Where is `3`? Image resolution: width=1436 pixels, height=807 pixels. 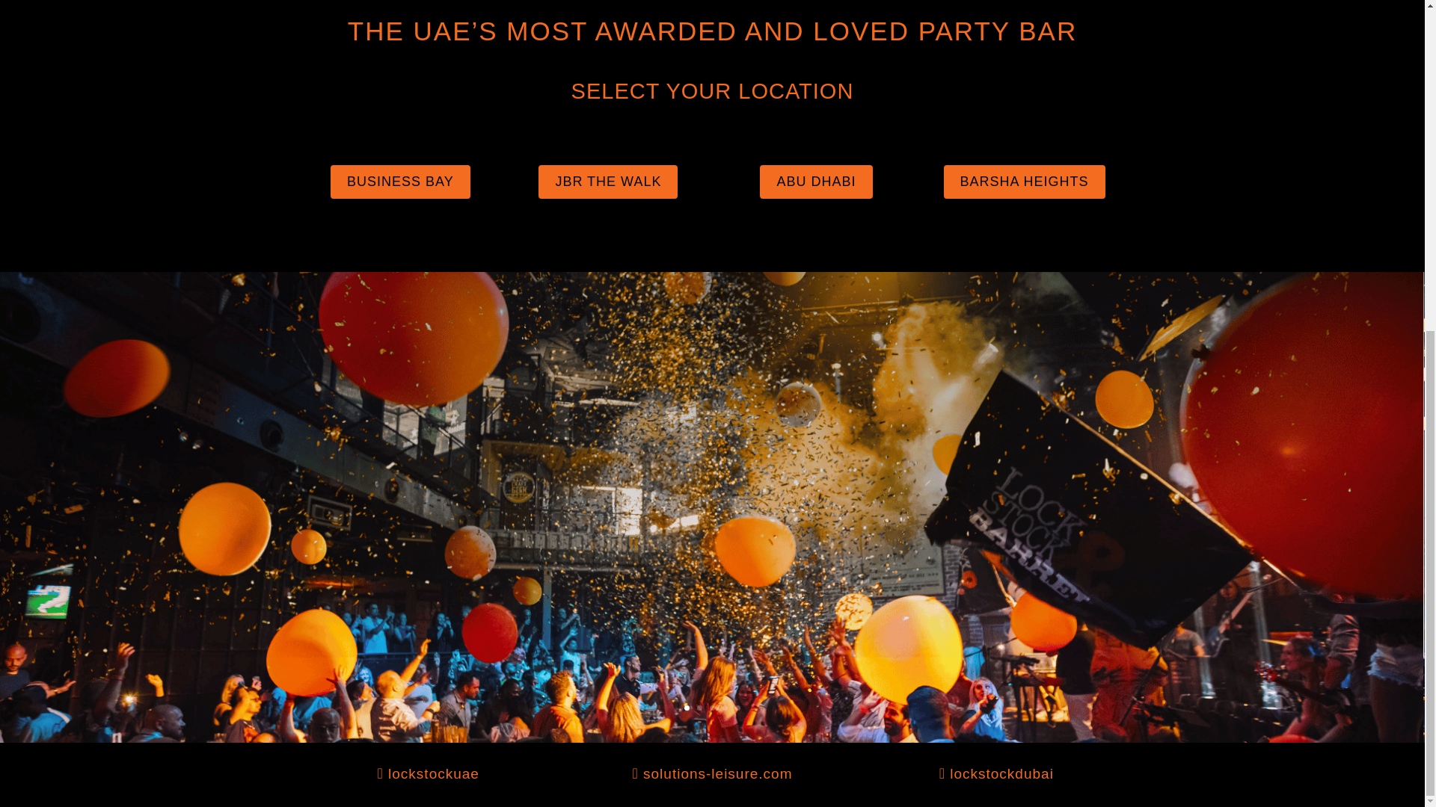 3 is located at coordinates (712, 708).